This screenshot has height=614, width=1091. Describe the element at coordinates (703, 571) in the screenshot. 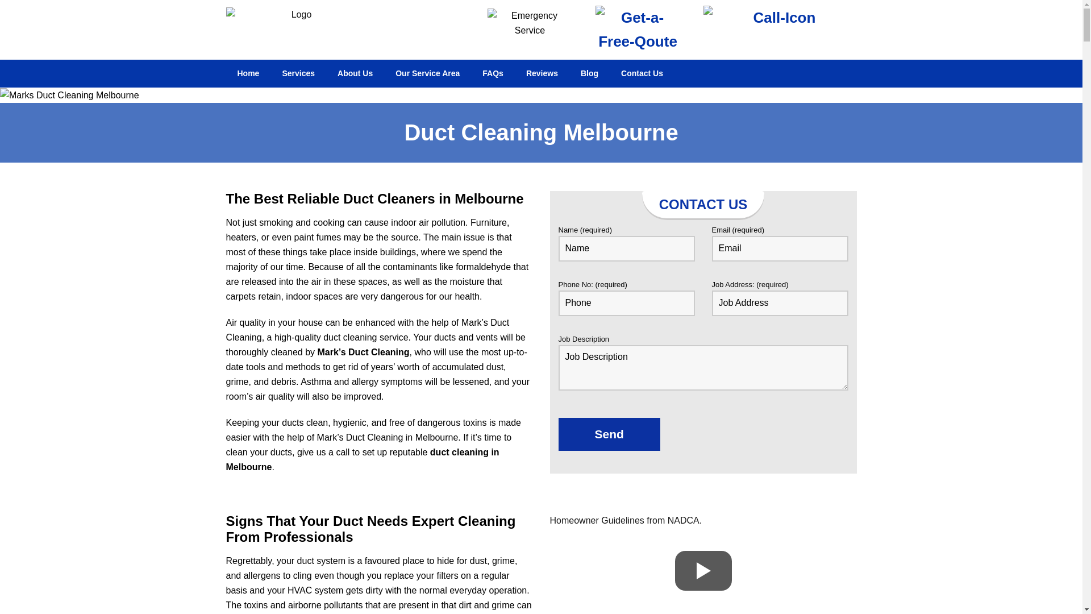

I see `YouTube video player` at that location.